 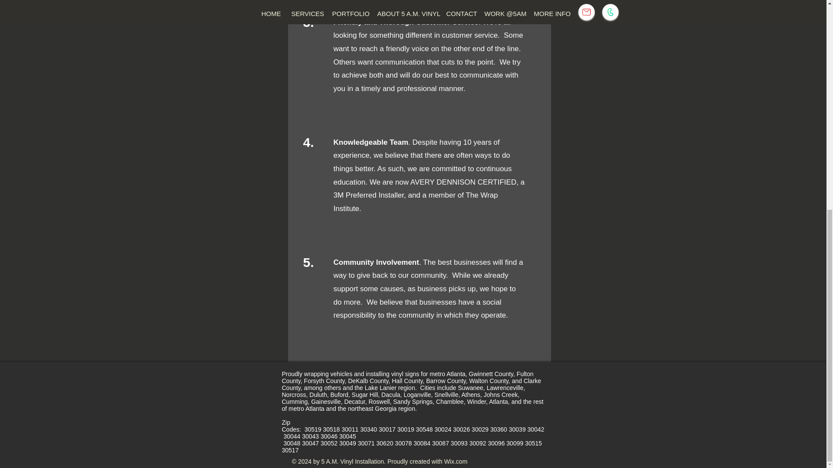 I want to click on 30019 , so click(x=406, y=429).